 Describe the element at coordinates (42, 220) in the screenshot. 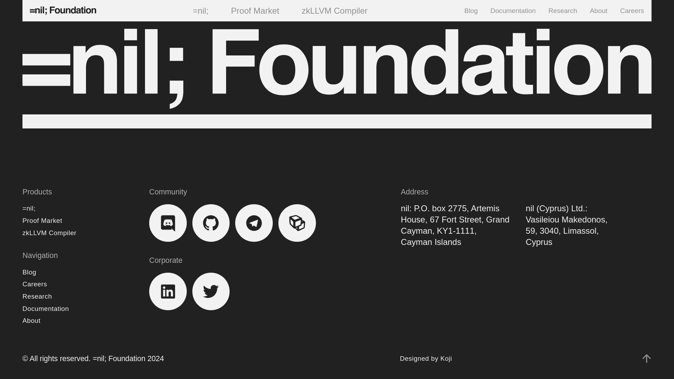

I see `Proof Market` at that location.